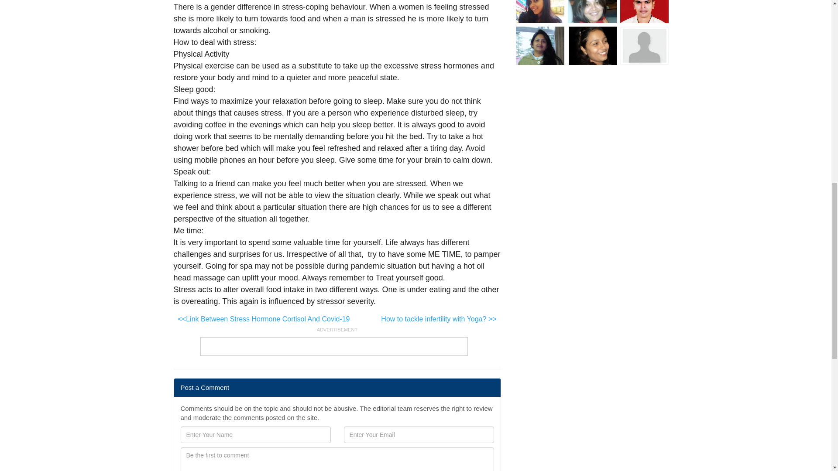 The image size is (838, 471). I want to click on ThelmaSimon, so click(592, 45).